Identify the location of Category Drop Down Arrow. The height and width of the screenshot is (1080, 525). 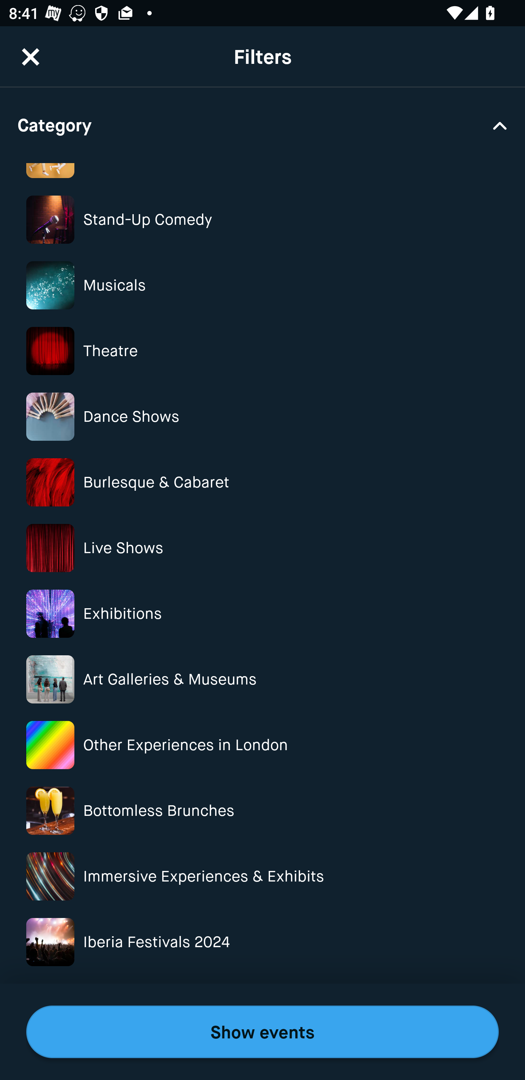
(262, 125).